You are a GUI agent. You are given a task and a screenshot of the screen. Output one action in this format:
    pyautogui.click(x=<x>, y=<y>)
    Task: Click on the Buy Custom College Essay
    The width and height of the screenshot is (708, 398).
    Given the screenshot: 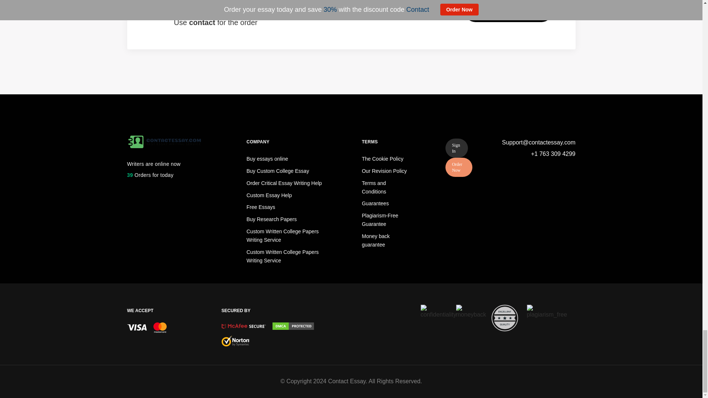 What is the action you would take?
    pyautogui.click(x=277, y=171)
    